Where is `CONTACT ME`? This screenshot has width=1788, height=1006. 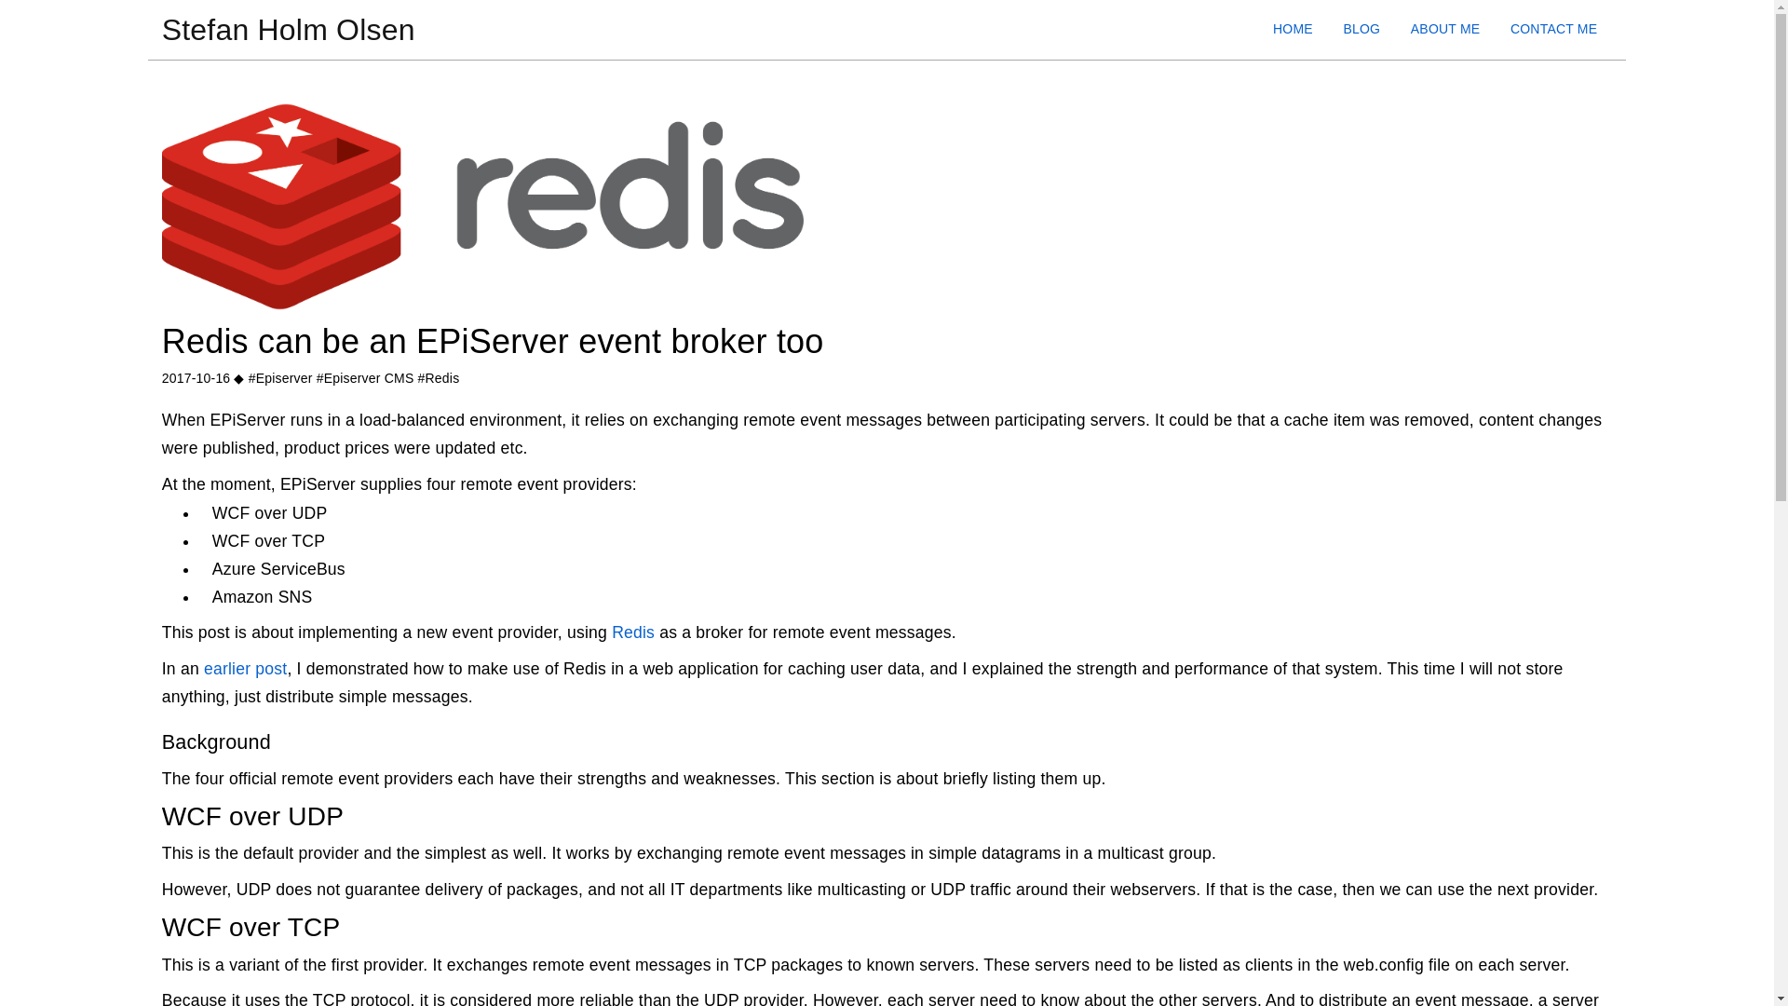
CONTACT ME is located at coordinates (1553, 28).